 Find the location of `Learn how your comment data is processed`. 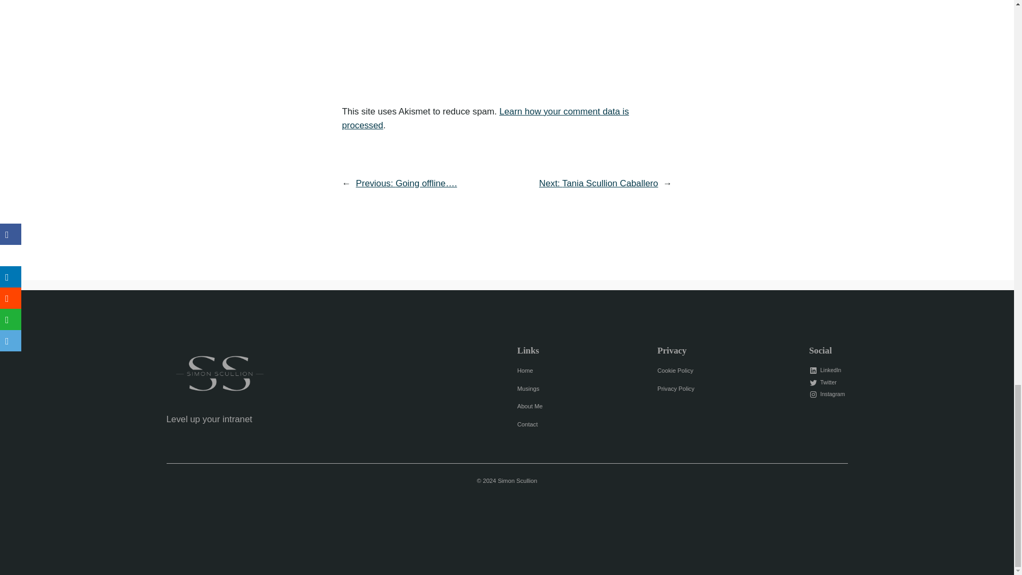

Learn how your comment data is processed is located at coordinates (484, 118).